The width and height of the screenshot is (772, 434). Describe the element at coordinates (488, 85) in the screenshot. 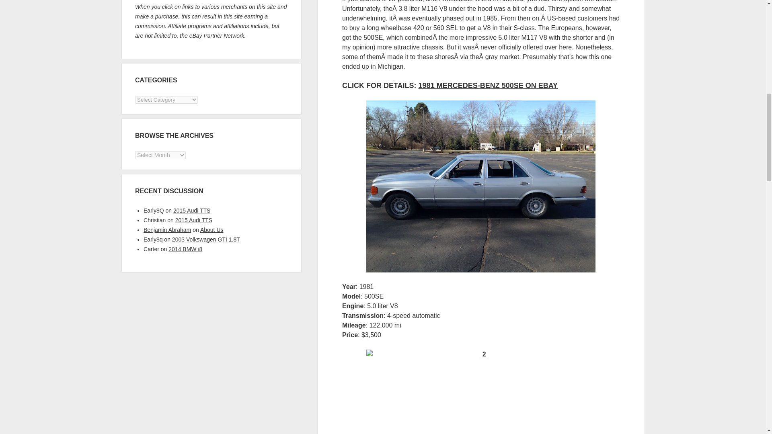

I see `1981 MERCEDES-BENZ 500SE ON EBAY` at that location.